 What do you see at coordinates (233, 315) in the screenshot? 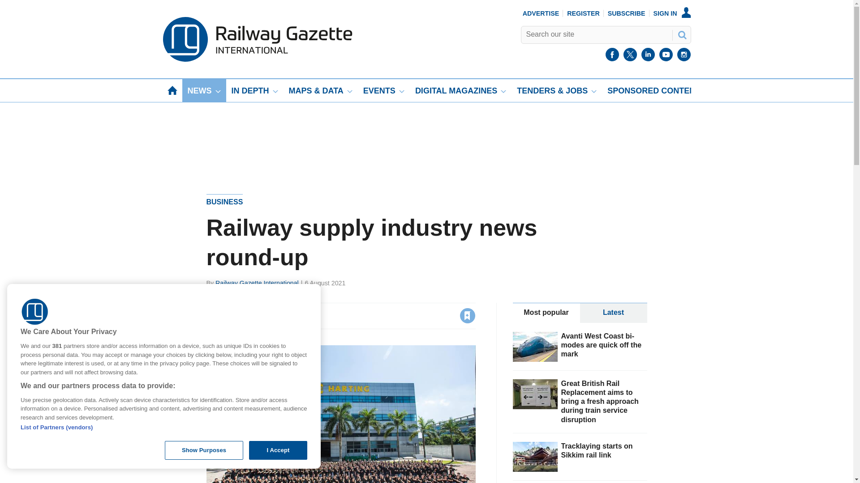
I see `Share this on Twitter` at bounding box center [233, 315].